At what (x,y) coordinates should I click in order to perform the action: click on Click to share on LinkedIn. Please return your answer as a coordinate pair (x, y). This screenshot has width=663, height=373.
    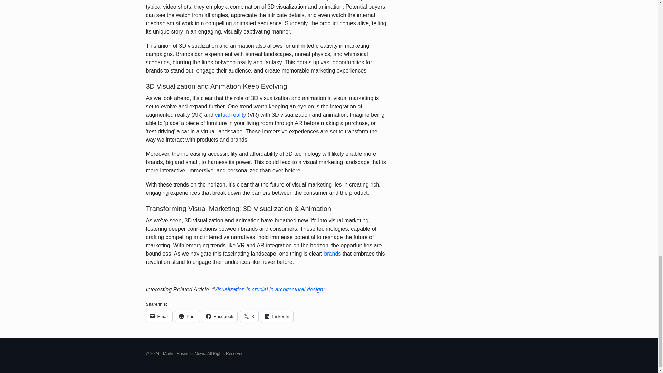
    Looking at the image, I should click on (277, 316).